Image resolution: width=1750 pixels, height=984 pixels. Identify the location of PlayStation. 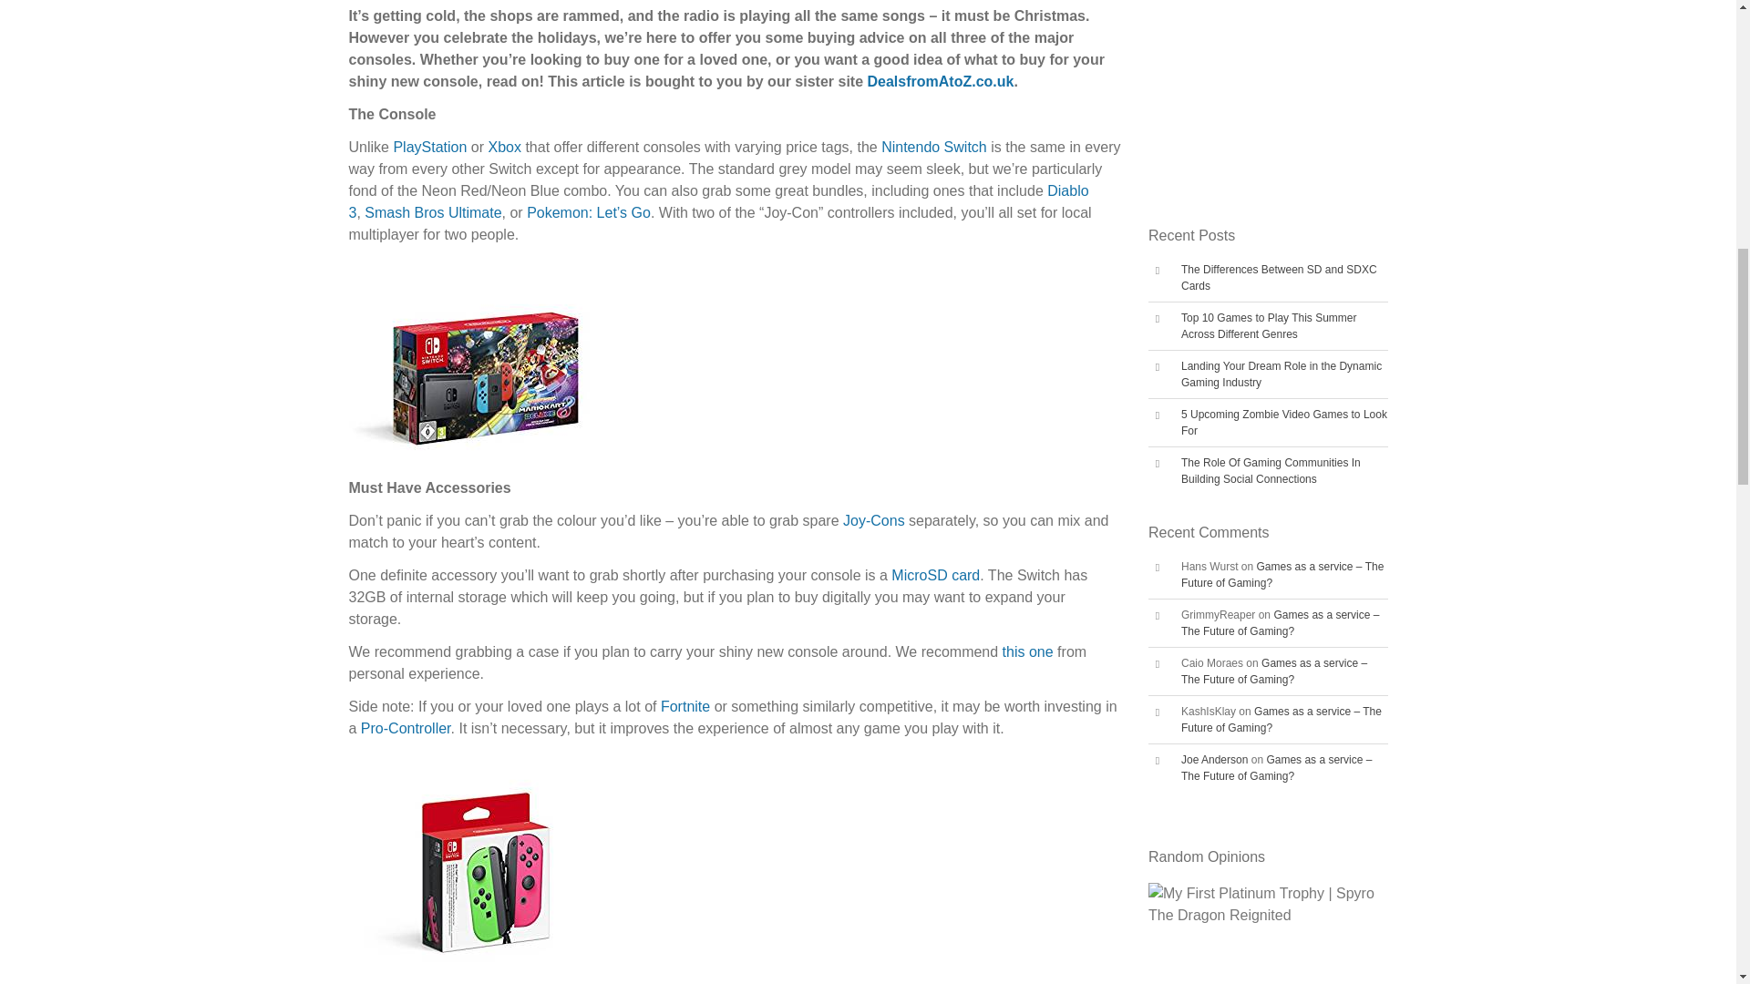
(429, 147).